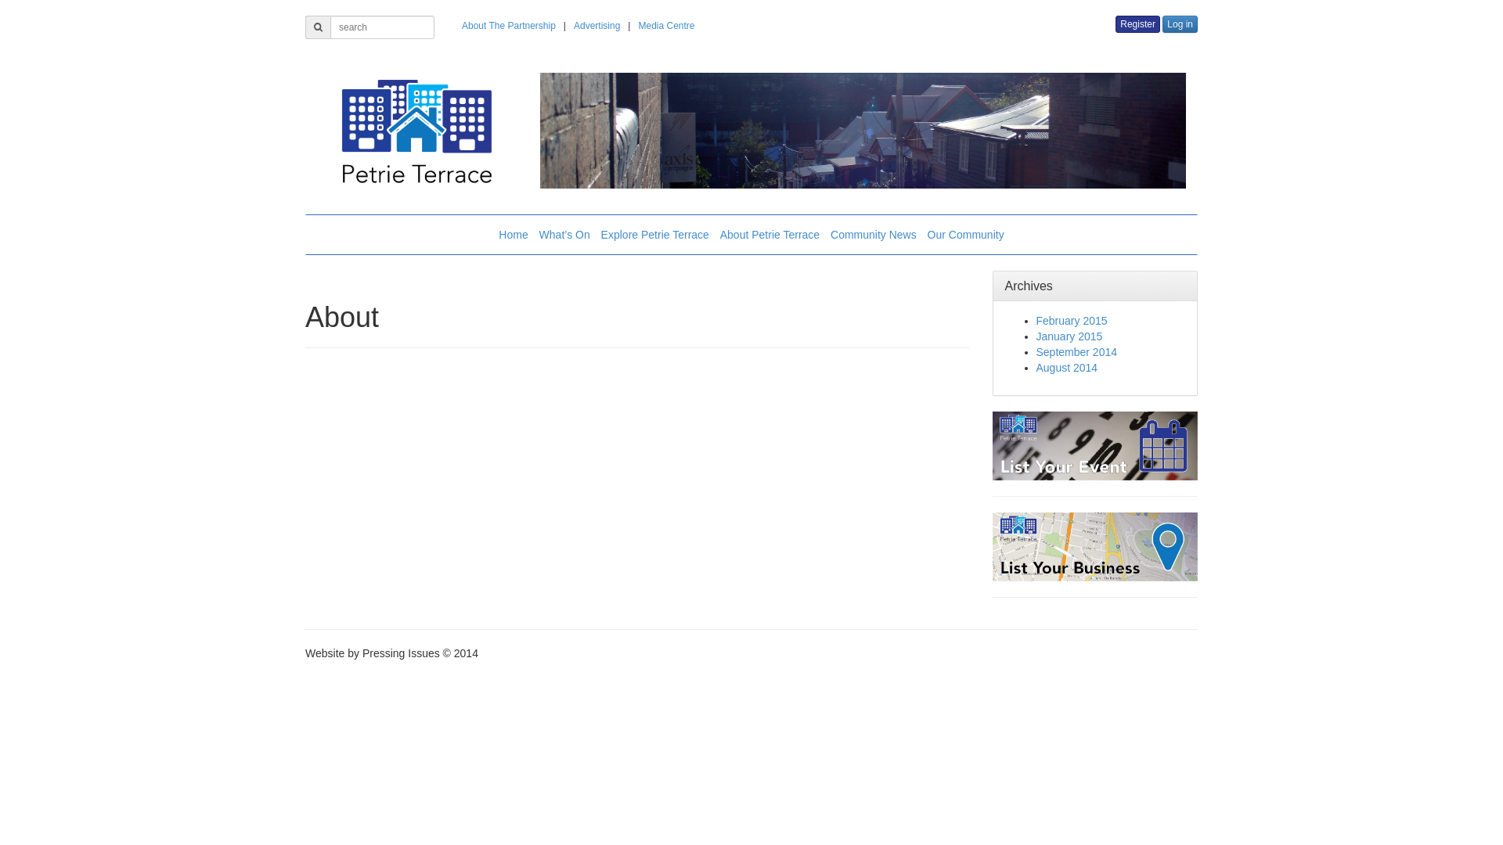 This screenshot has height=845, width=1503. Describe the element at coordinates (1069, 336) in the screenshot. I see `January 2015` at that location.